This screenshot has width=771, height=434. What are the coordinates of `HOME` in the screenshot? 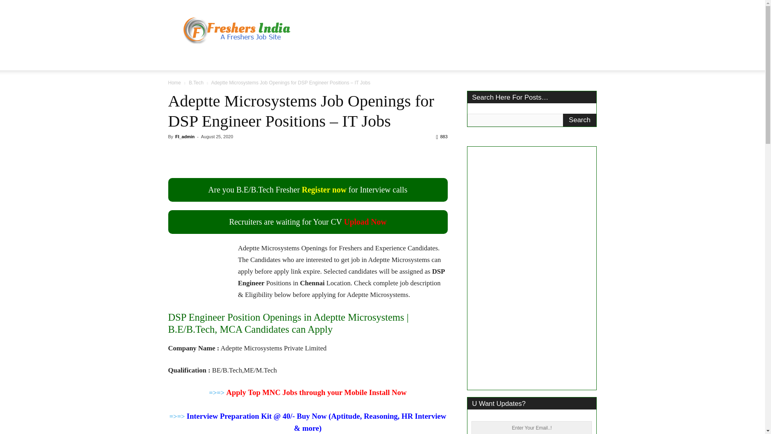 It's located at (182, 60).